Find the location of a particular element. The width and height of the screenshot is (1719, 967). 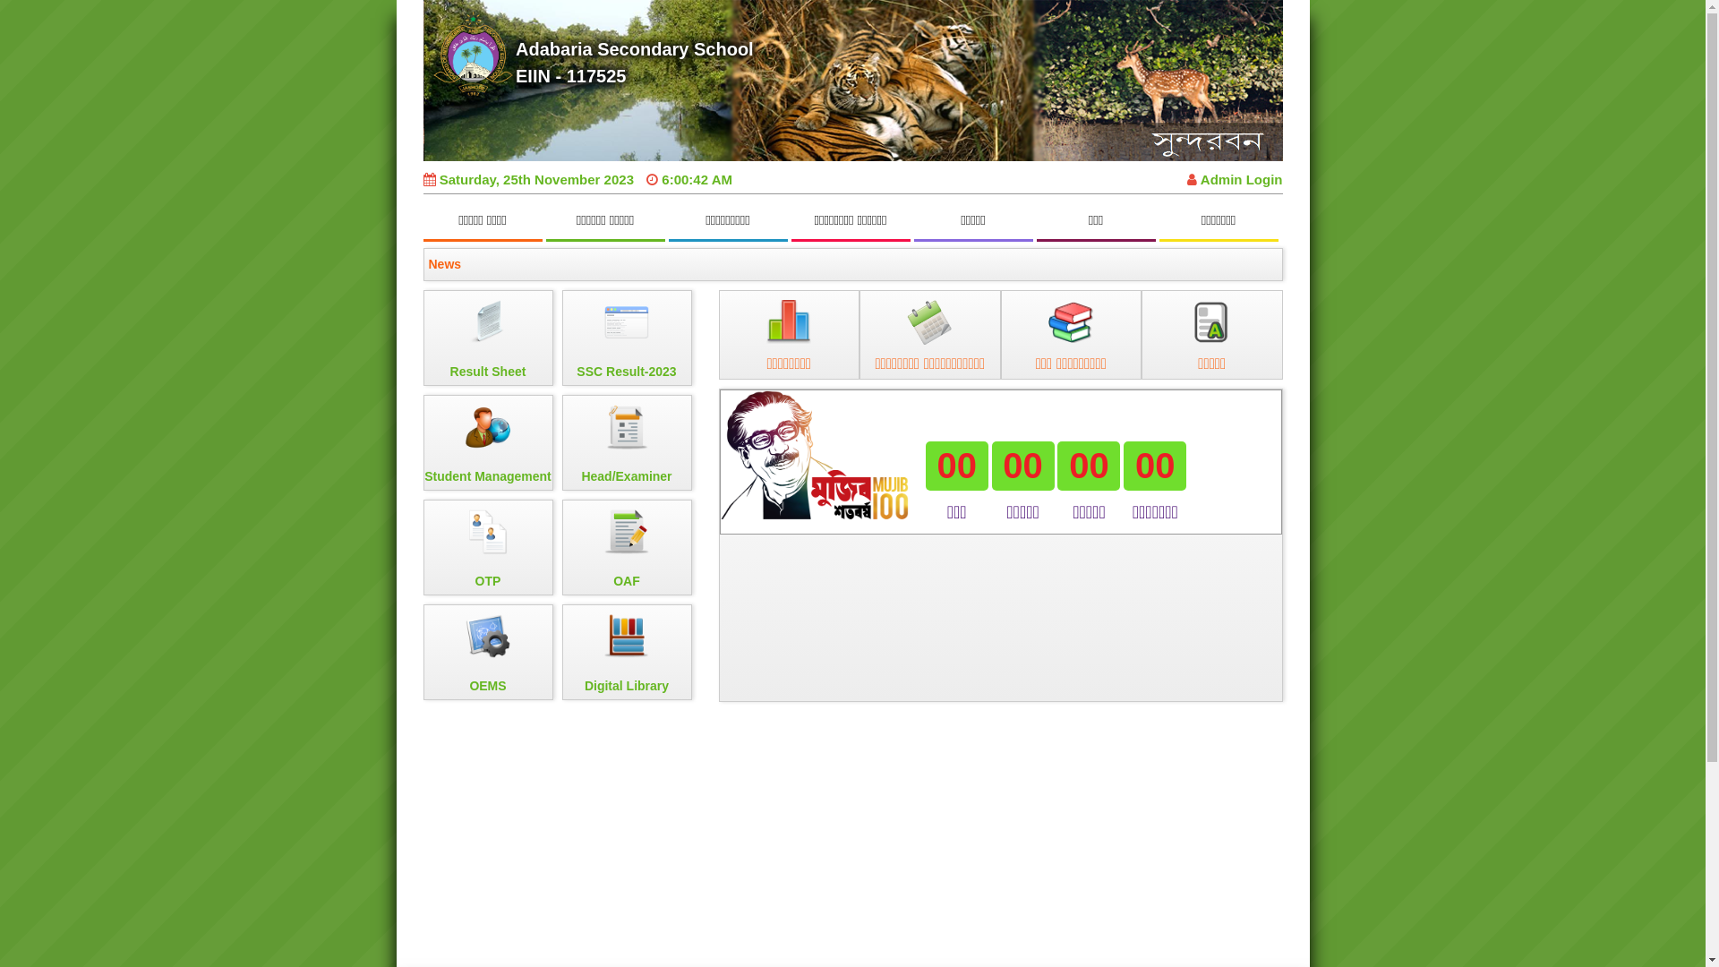

Head/Examiner is located at coordinates (627, 442).